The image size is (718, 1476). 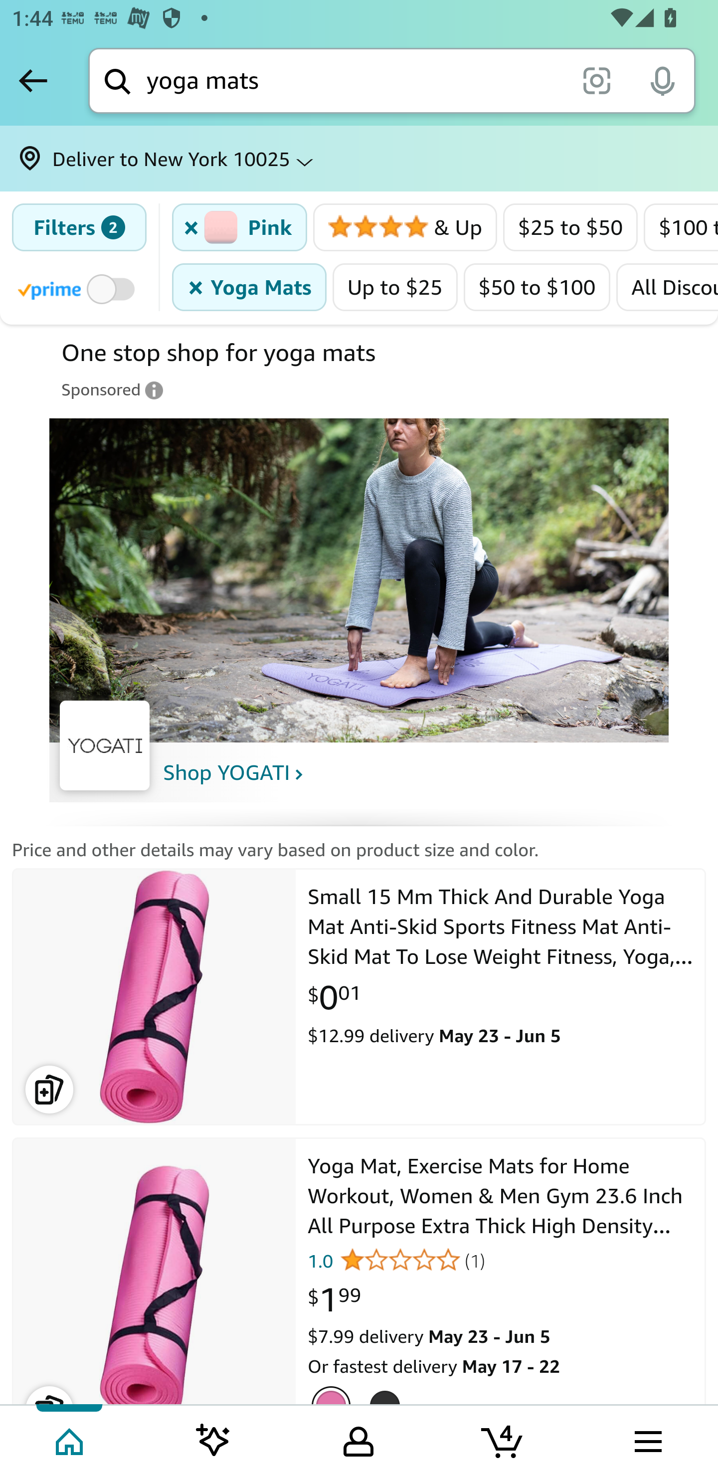 What do you see at coordinates (537, 287) in the screenshot?
I see `$50 to $100` at bounding box center [537, 287].